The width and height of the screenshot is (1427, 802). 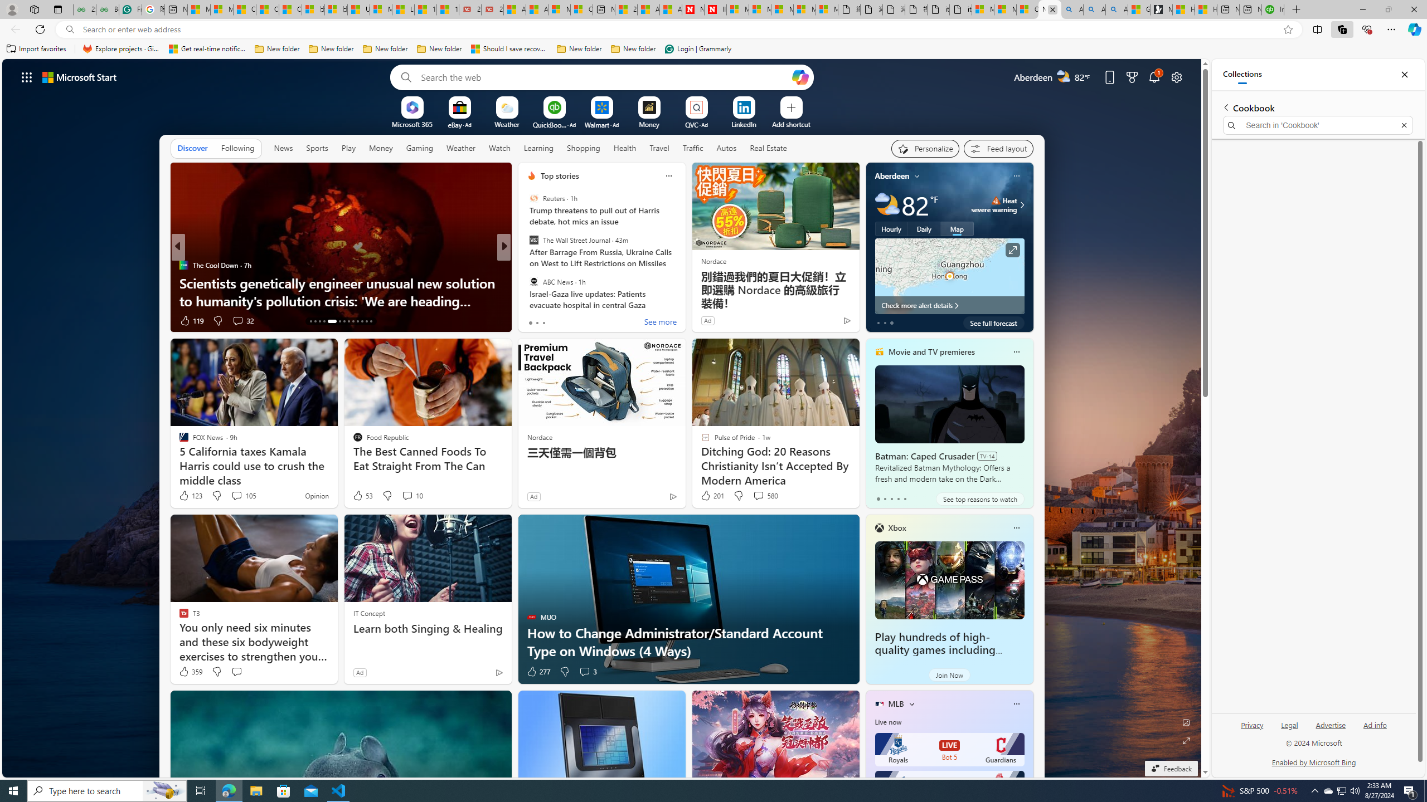 I want to click on 53 Like, so click(x=361, y=496).